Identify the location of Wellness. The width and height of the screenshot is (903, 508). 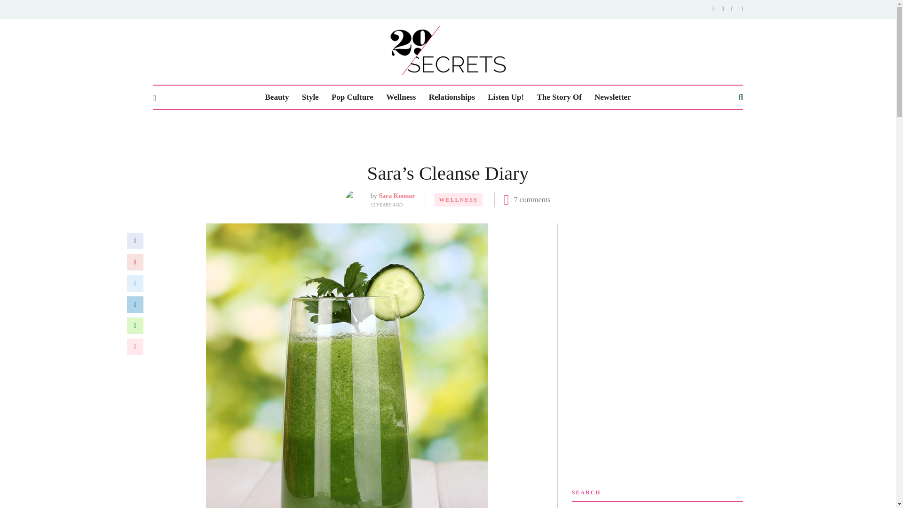
(401, 55).